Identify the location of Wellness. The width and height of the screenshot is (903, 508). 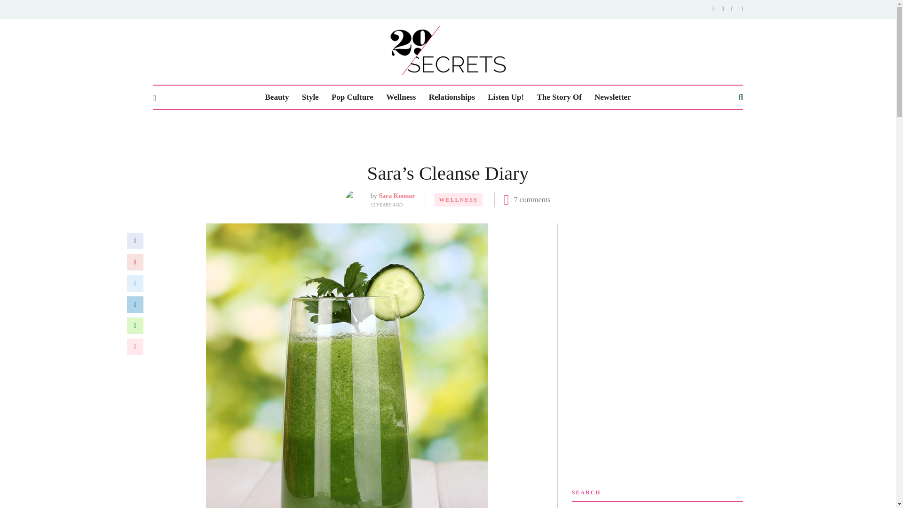
(401, 55).